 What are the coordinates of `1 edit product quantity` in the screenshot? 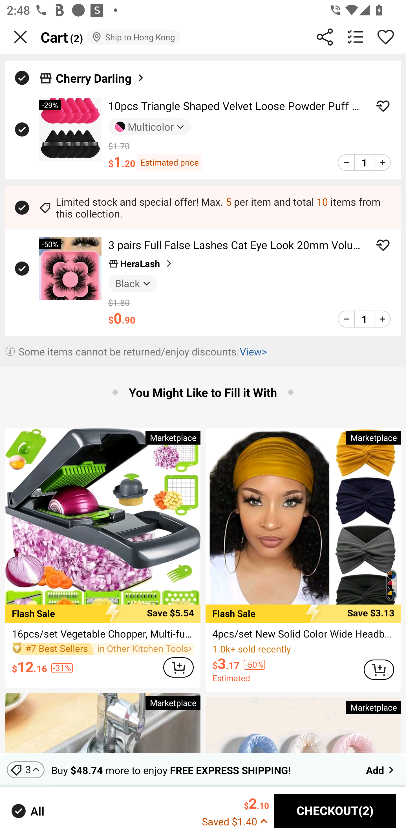 It's located at (364, 162).